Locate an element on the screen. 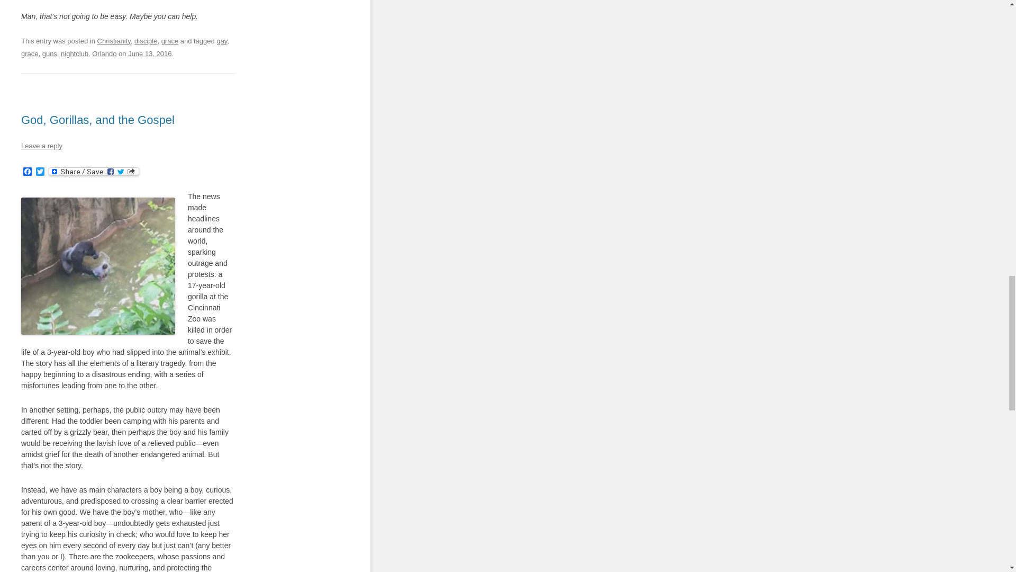 The width and height of the screenshot is (1016, 572). gay is located at coordinates (221, 41).